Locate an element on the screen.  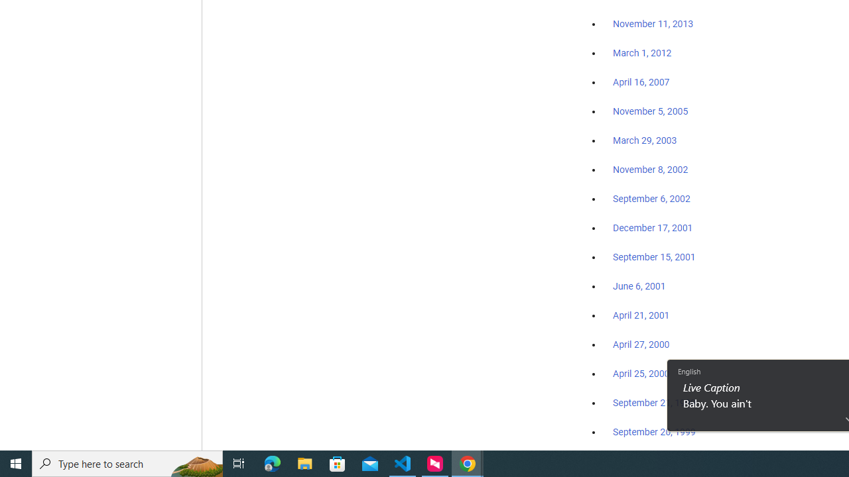
June 6, 2001 is located at coordinates (639, 286).